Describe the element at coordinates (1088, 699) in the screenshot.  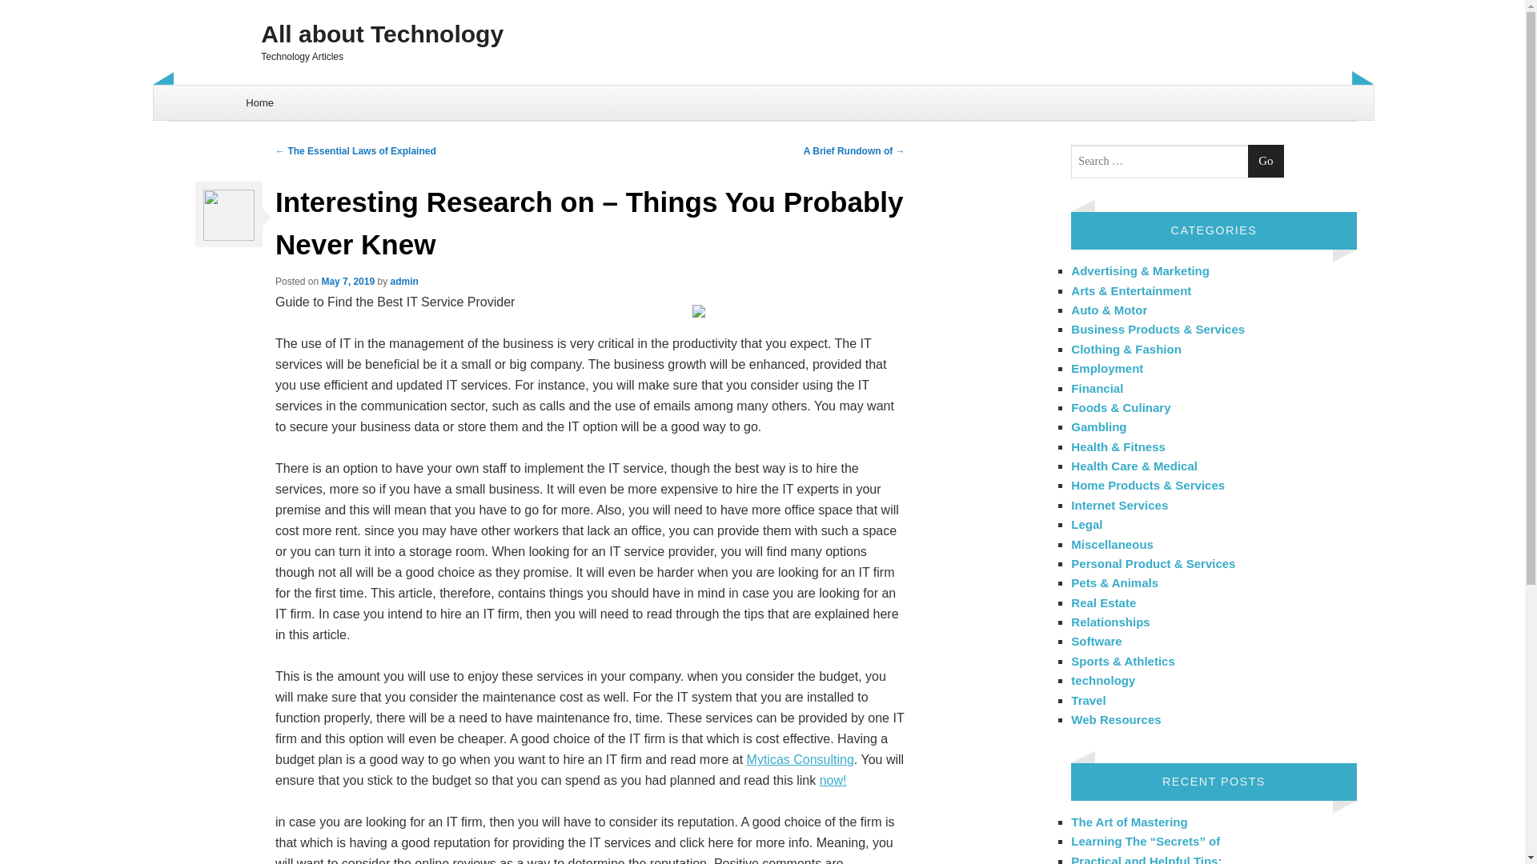
I see `Travel` at that location.